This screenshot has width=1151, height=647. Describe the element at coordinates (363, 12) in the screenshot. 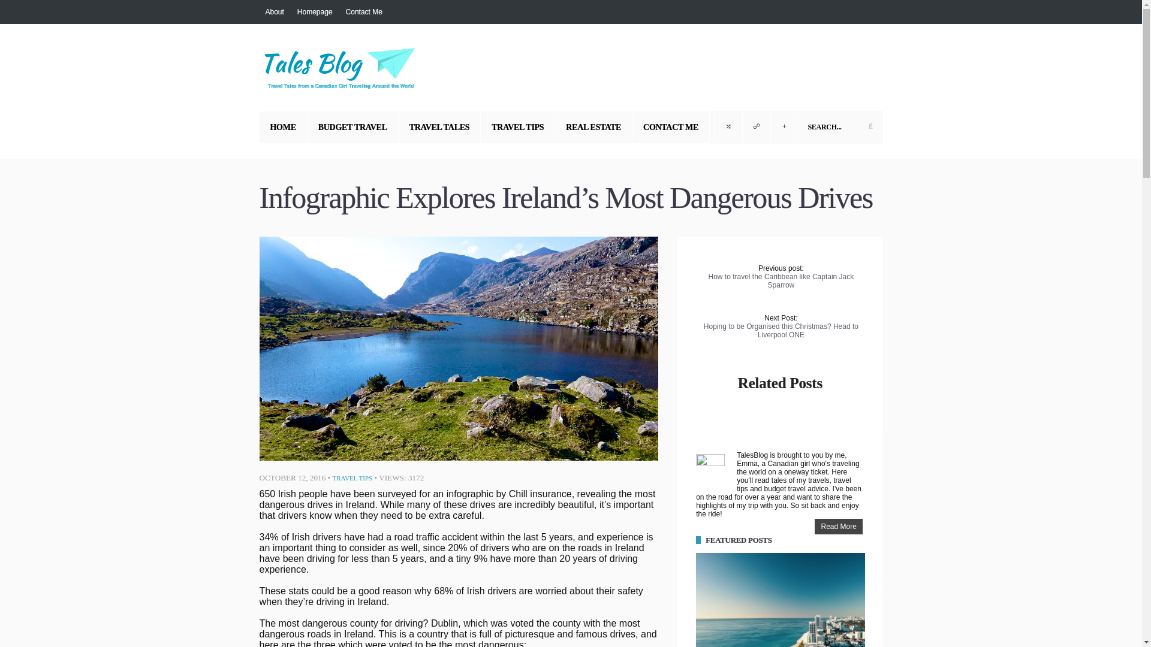

I see `Contact Me` at that location.